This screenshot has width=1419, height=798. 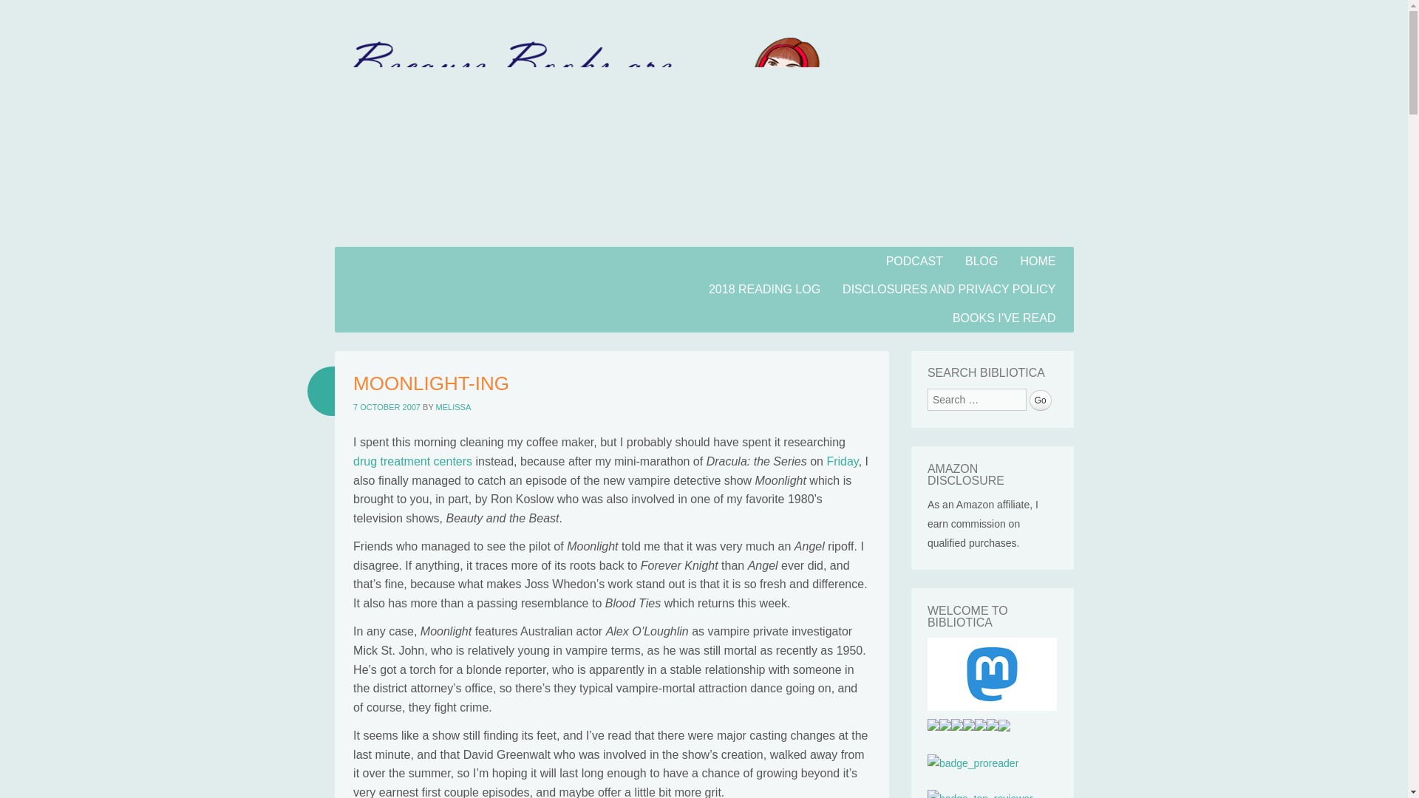 What do you see at coordinates (387, 407) in the screenshot?
I see `7 OCTOBER 2007` at bounding box center [387, 407].